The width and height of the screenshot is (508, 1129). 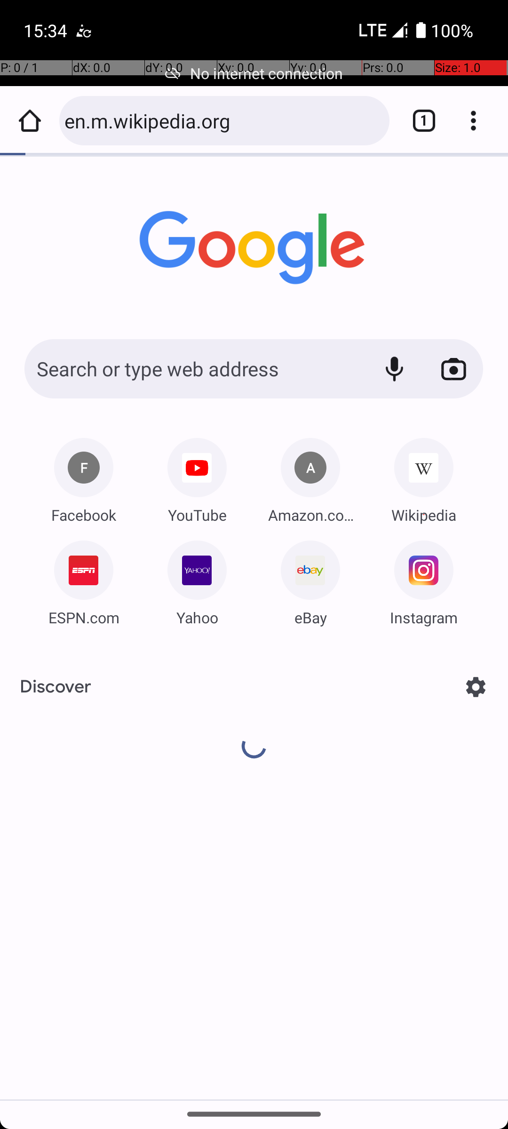 What do you see at coordinates (197, 477) in the screenshot?
I see `Navigate: YouTube: m.youtube.com` at bounding box center [197, 477].